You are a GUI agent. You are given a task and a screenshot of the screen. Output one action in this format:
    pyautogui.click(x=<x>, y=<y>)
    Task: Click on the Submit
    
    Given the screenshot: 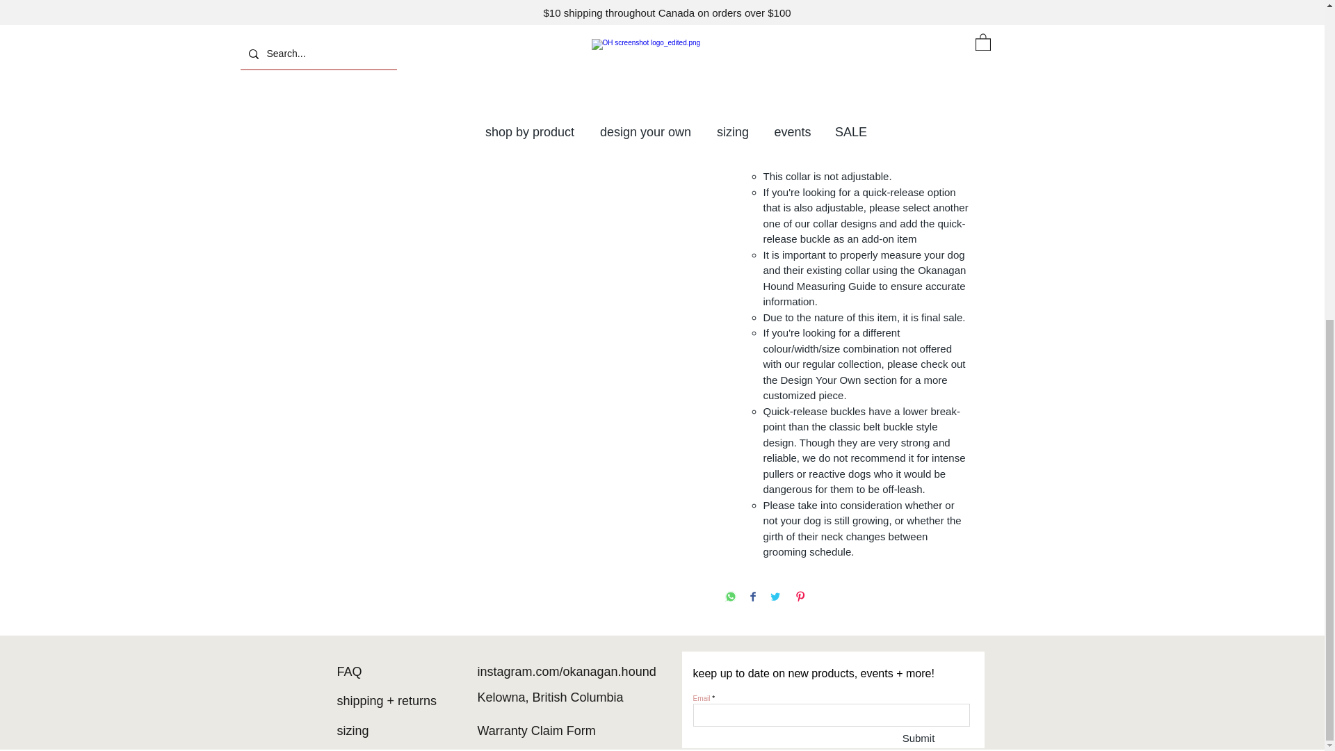 What is the action you would take?
    pyautogui.click(x=919, y=737)
    